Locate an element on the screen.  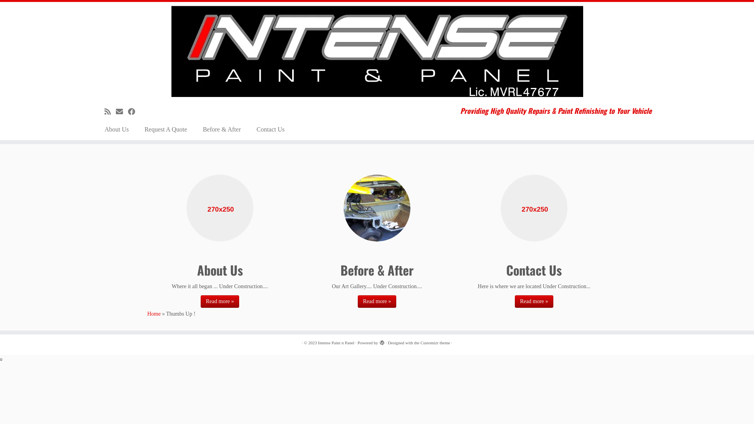
Intense Paint n Panel is located at coordinates (336, 343).